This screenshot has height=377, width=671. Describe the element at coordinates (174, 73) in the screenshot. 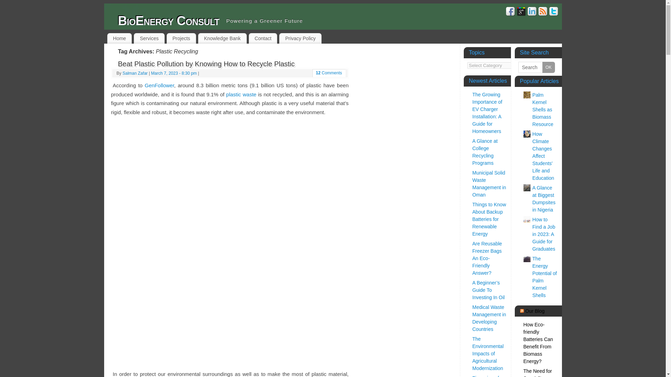

I see `8:30 pm` at that location.